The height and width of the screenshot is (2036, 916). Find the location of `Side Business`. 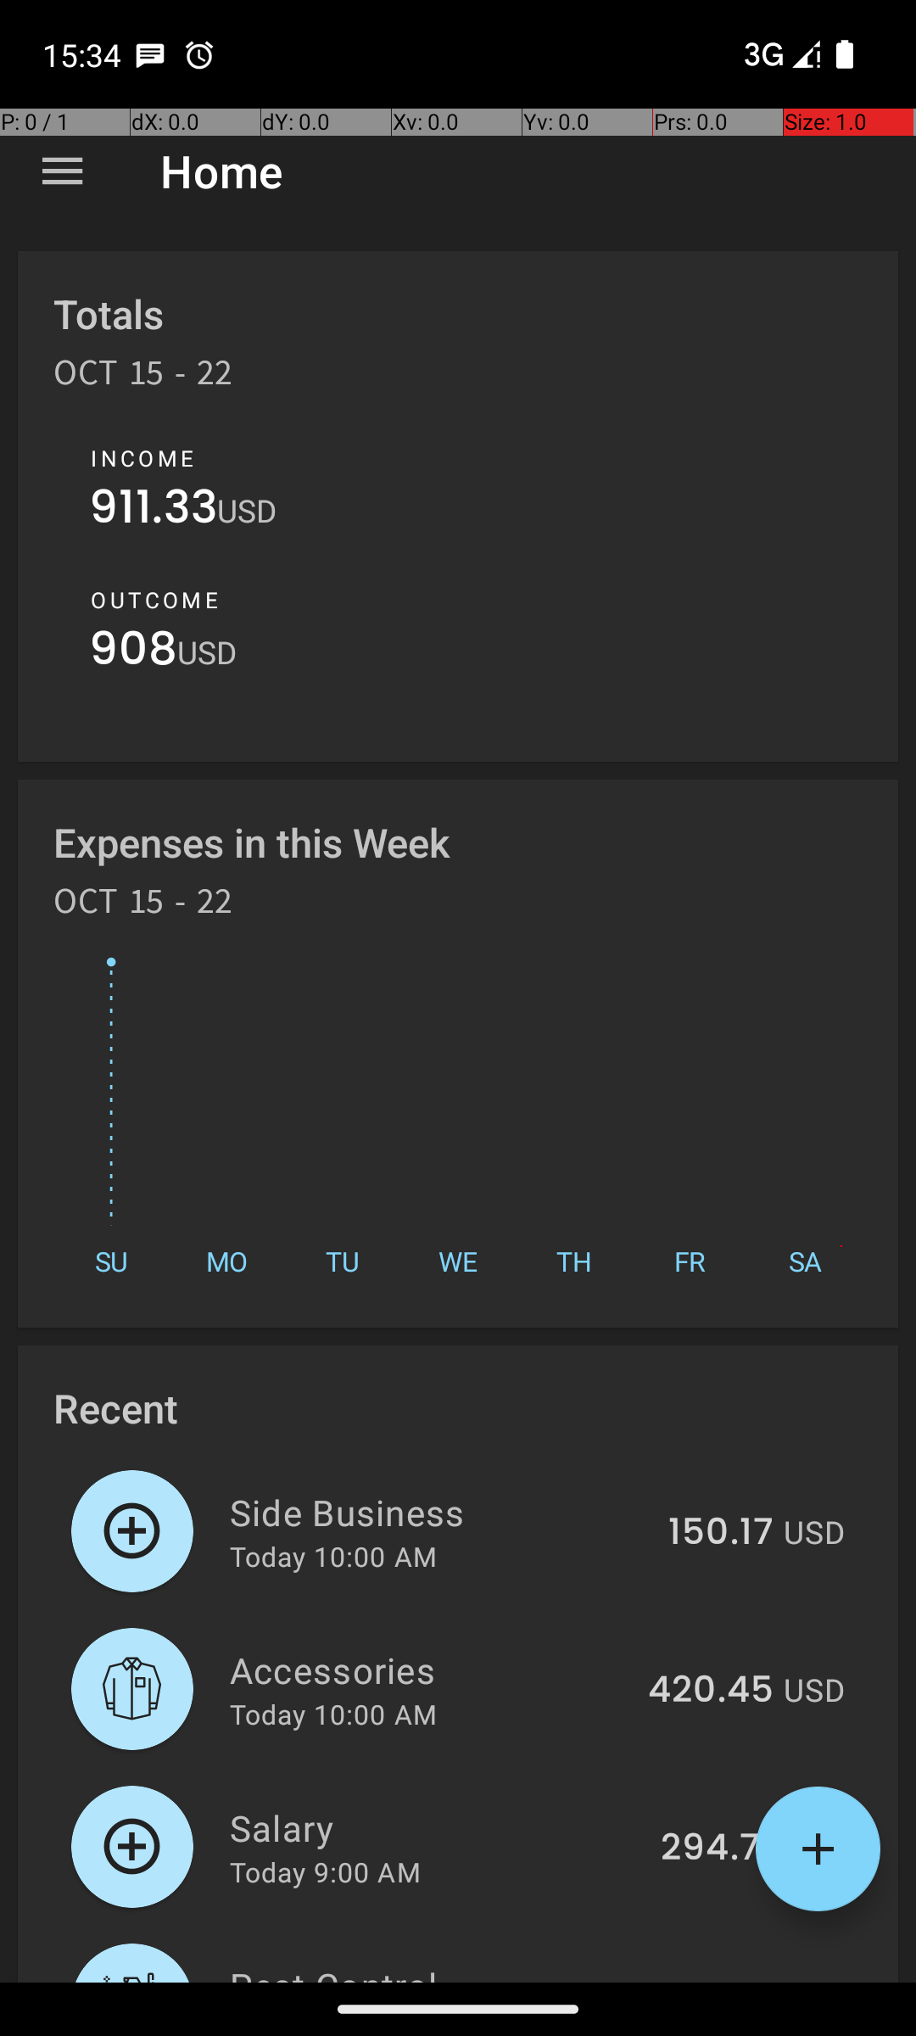

Side Business is located at coordinates (439, 1512).